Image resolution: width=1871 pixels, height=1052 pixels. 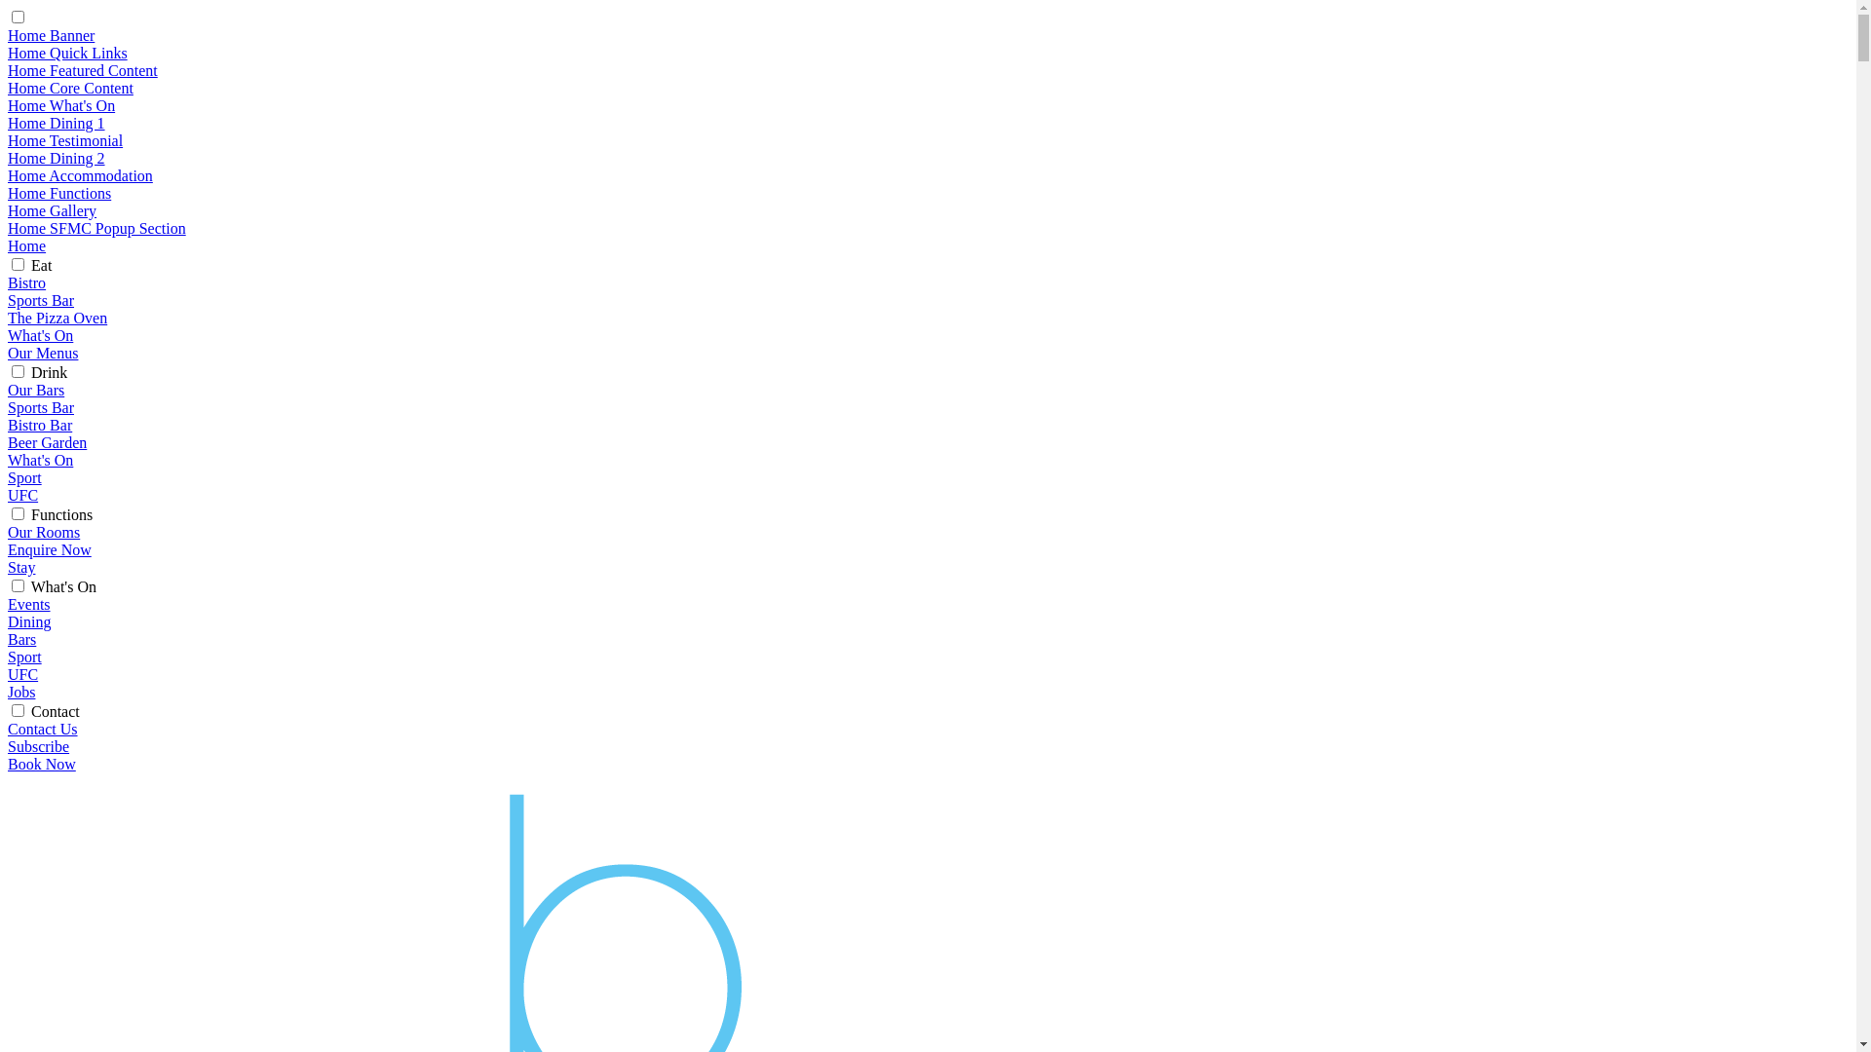 What do you see at coordinates (65, 140) in the screenshot?
I see `Home Testimonial` at bounding box center [65, 140].